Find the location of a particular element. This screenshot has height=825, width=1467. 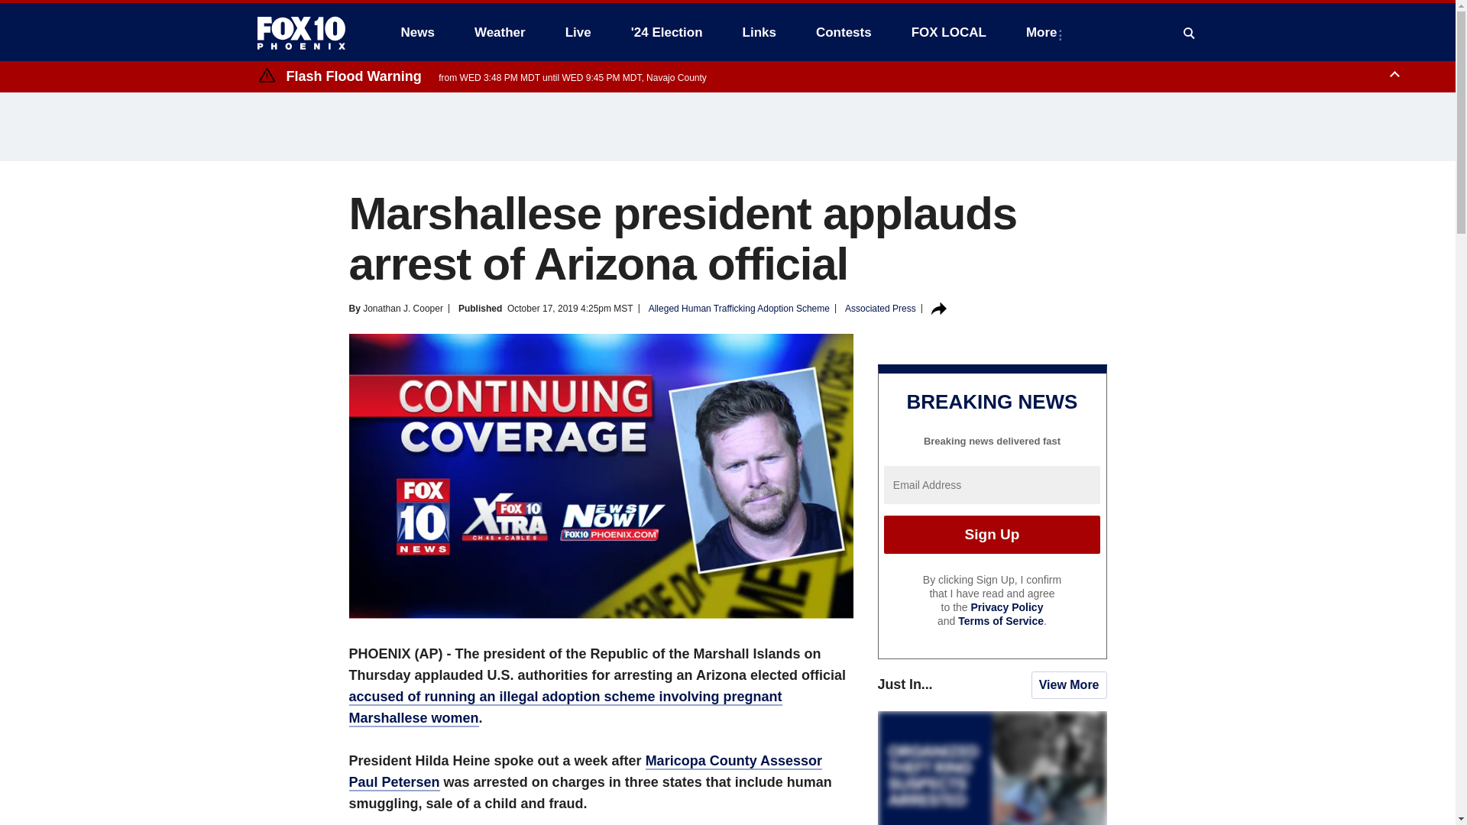

Live is located at coordinates (578, 32).